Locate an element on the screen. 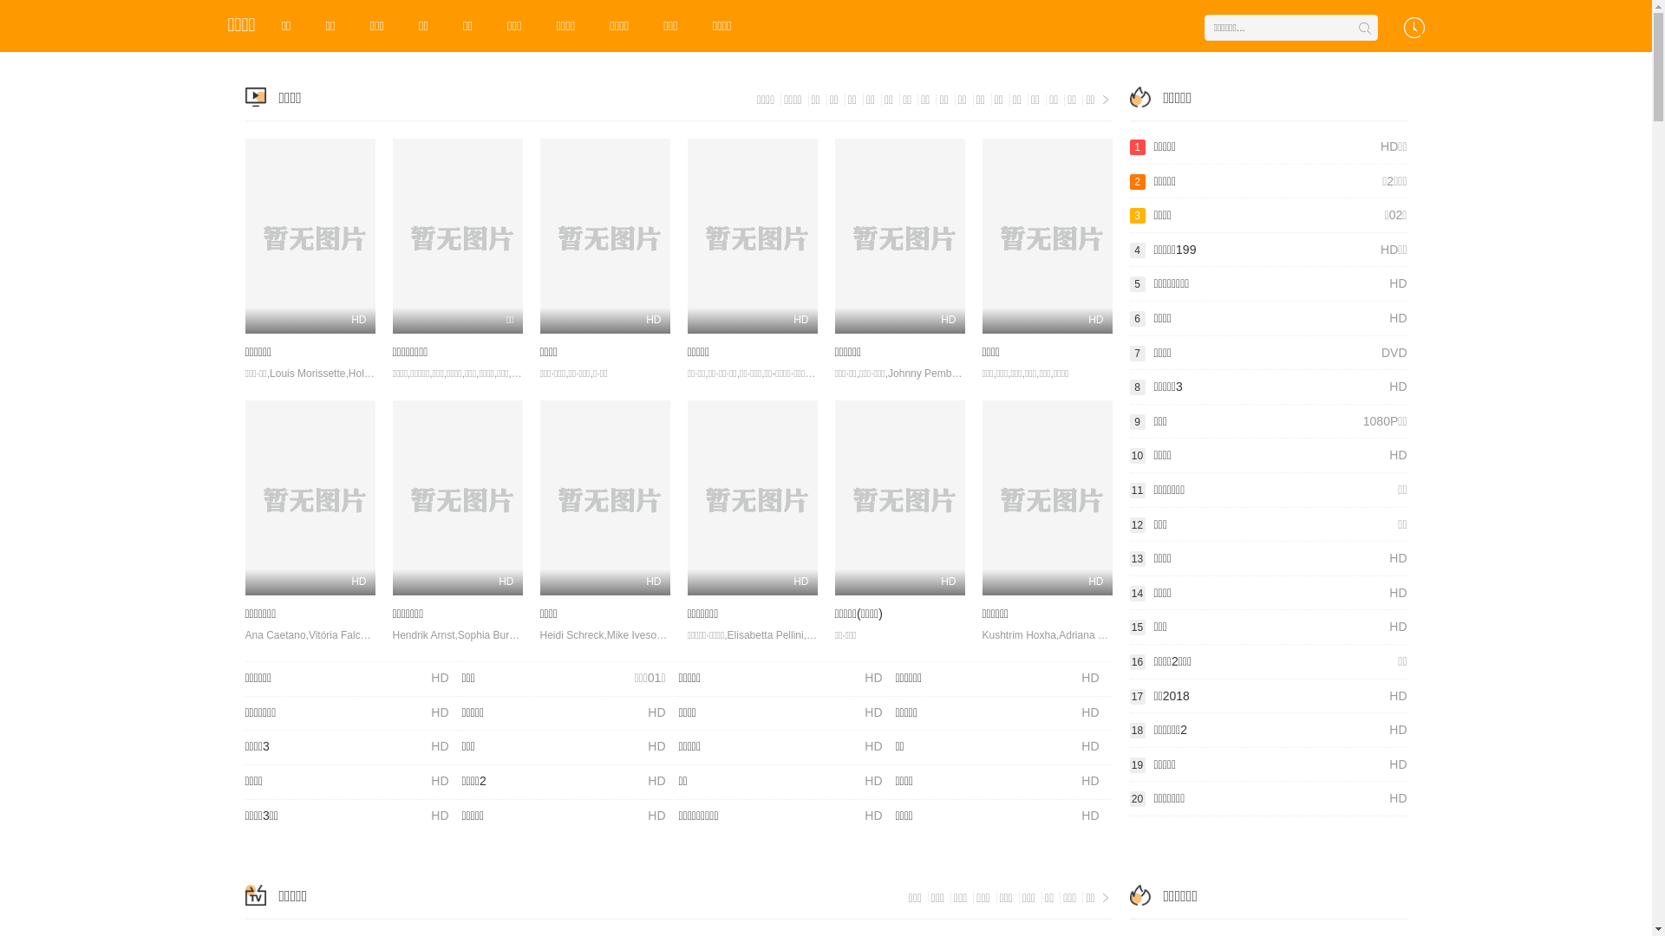 The image size is (1665, 936). HD is located at coordinates (310, 236).